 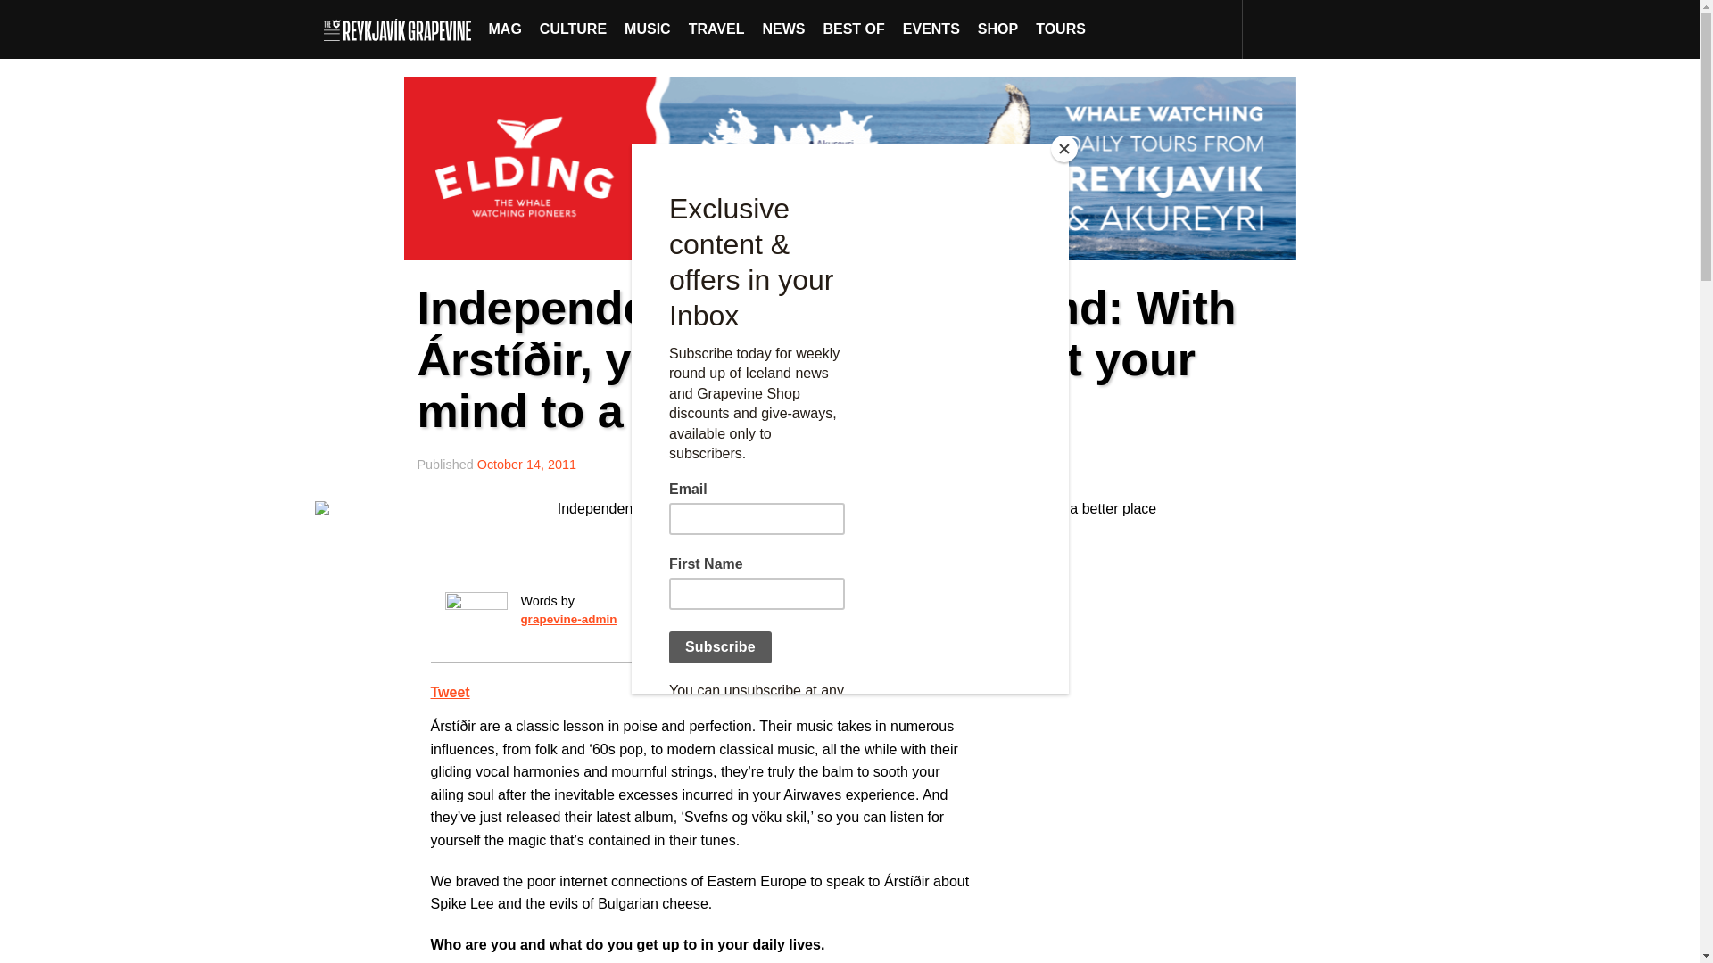 What do you see at coordinates (853, 29) in the screenshot?
I see `BEST OF` at bounding box center [853, 29].